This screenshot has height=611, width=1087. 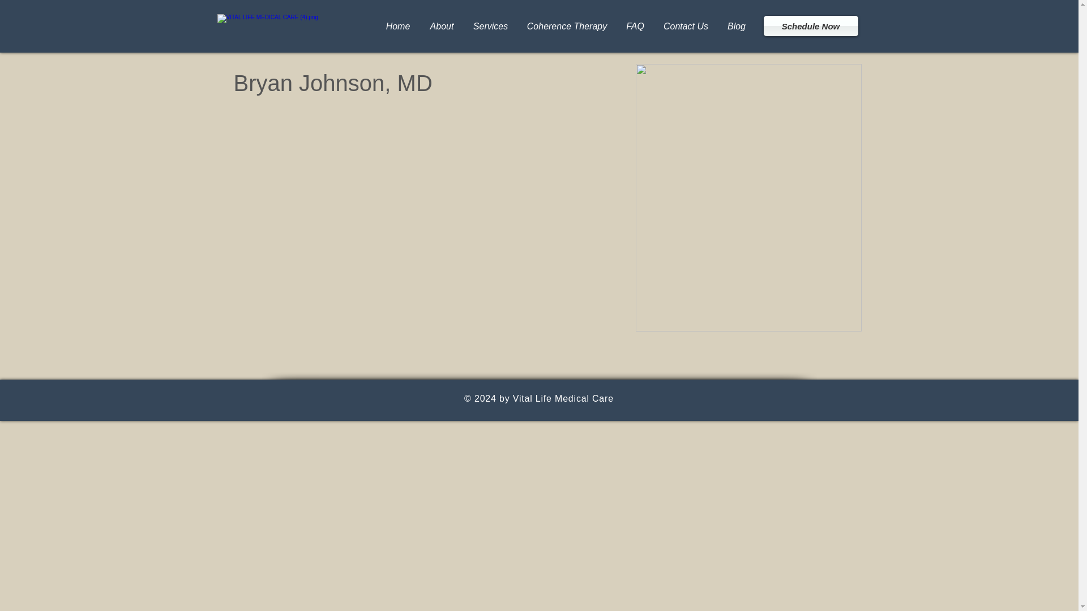 I want to click on Contact Us, so click(x=686, y=26).